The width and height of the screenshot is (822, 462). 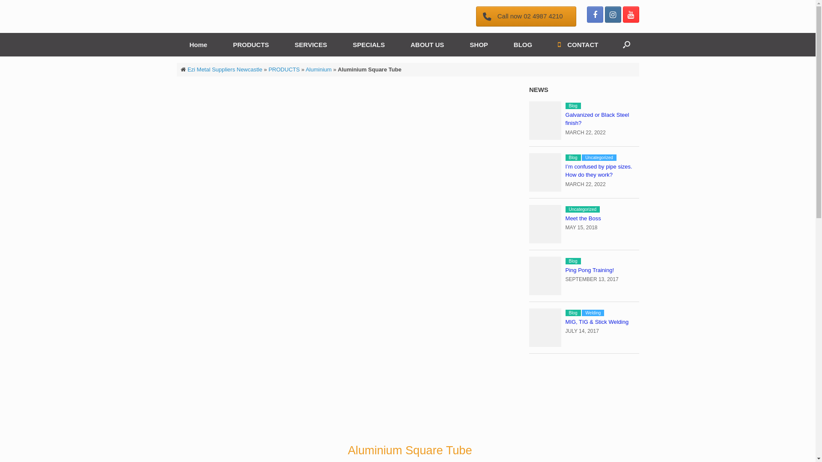 What do you see at coordinates (578, 44) in the screenshot?
I see `CONTACT` at bounding box center [578, 44].